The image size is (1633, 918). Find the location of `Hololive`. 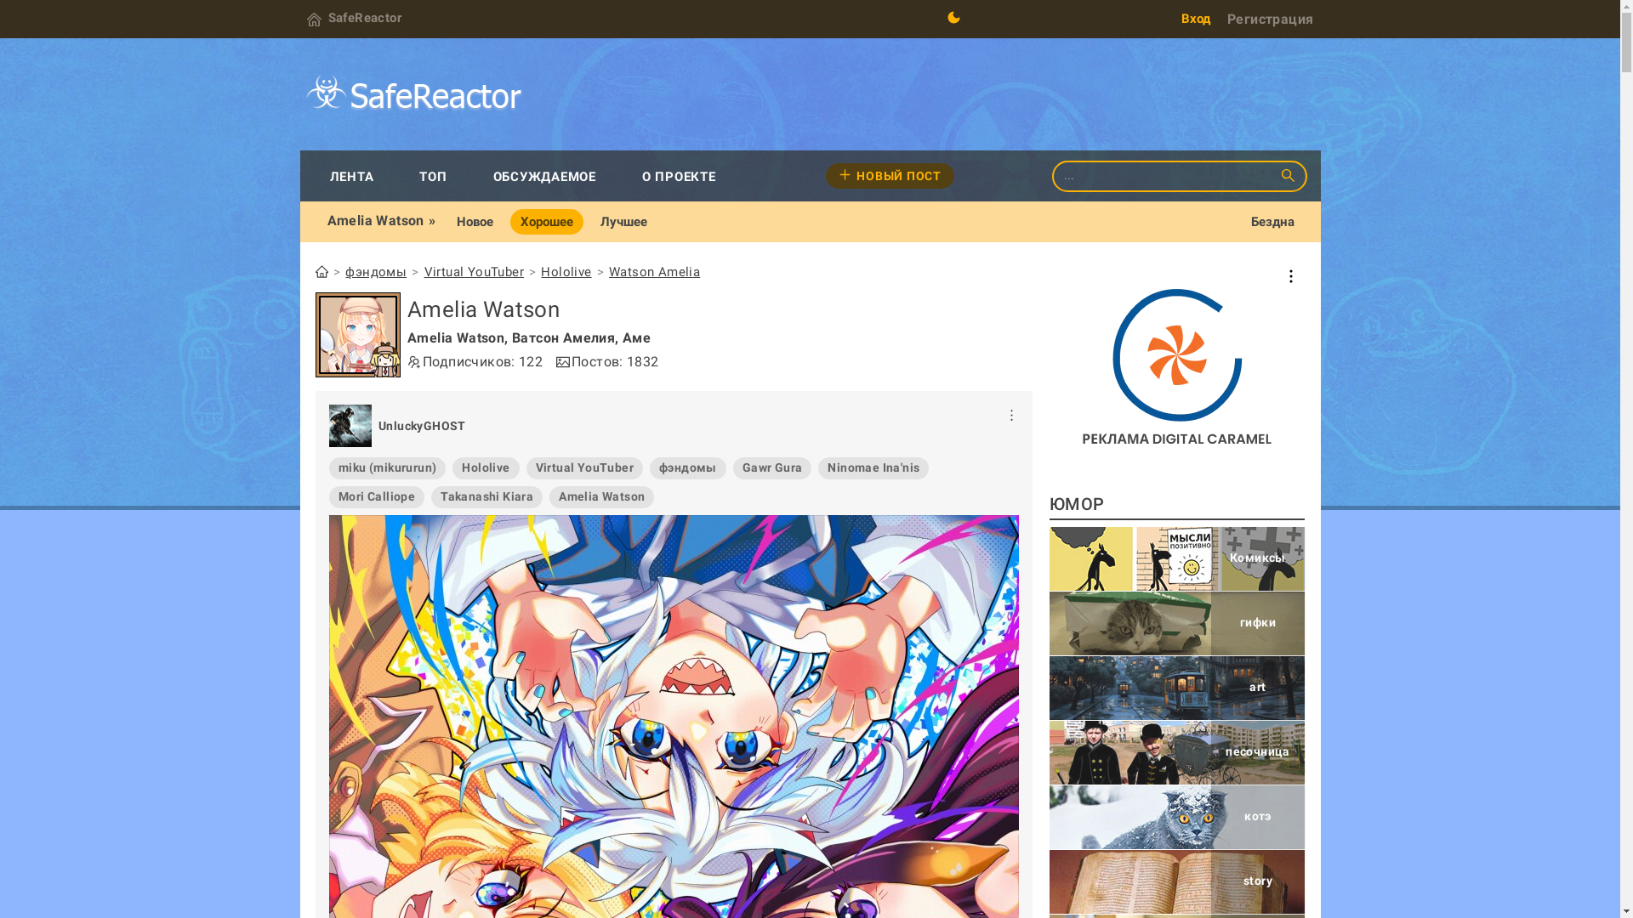

Hololive is located at coordinates (566, 272).